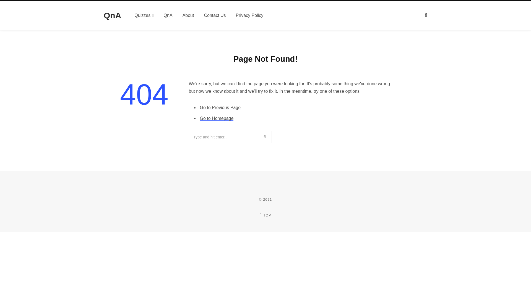 This screenshot has width=531, height=299. Describe the element at coordinates (216, 118) in the screenshot. I see `Go to Homepage` at that location.